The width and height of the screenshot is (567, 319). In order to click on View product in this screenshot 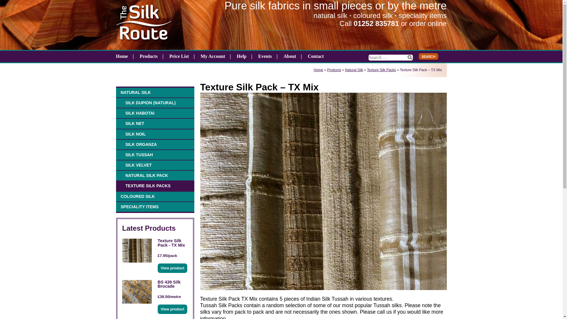, I will do `click(172, 268)`.